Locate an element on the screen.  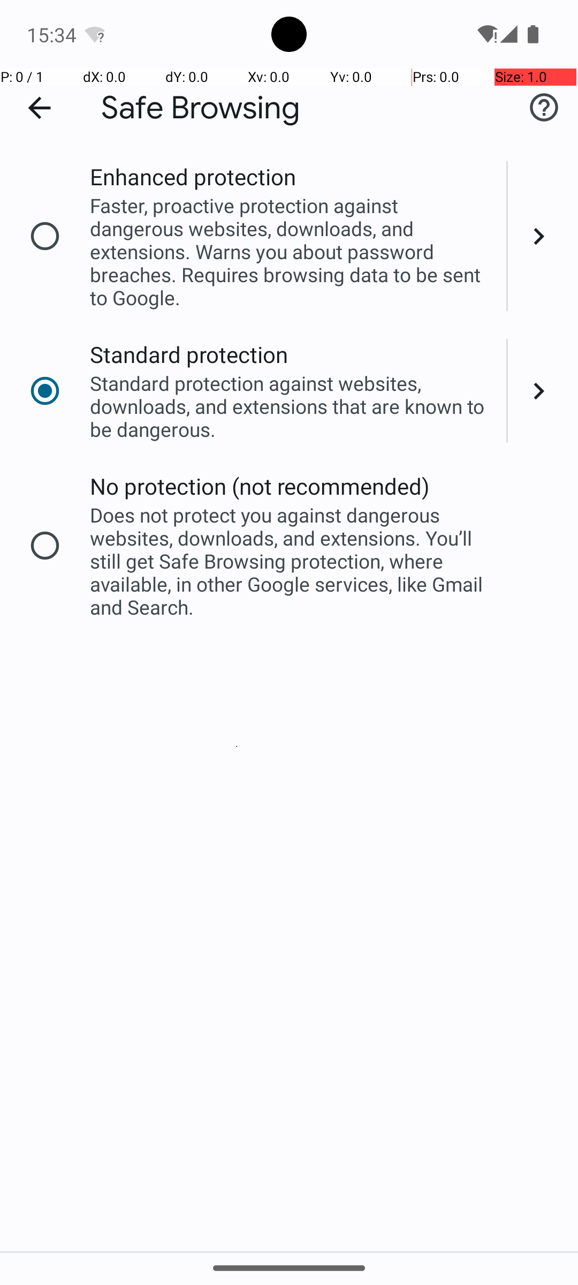
Standard protection against websites, downloads, and extensions that are known to be dangerous. is located at coordinates (291, 406).